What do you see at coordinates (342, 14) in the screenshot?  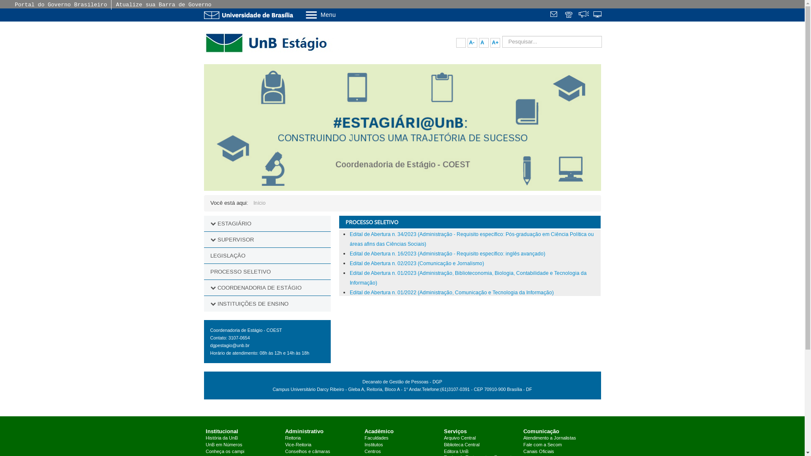 I see `Menu` at bounding box center [342, 14].